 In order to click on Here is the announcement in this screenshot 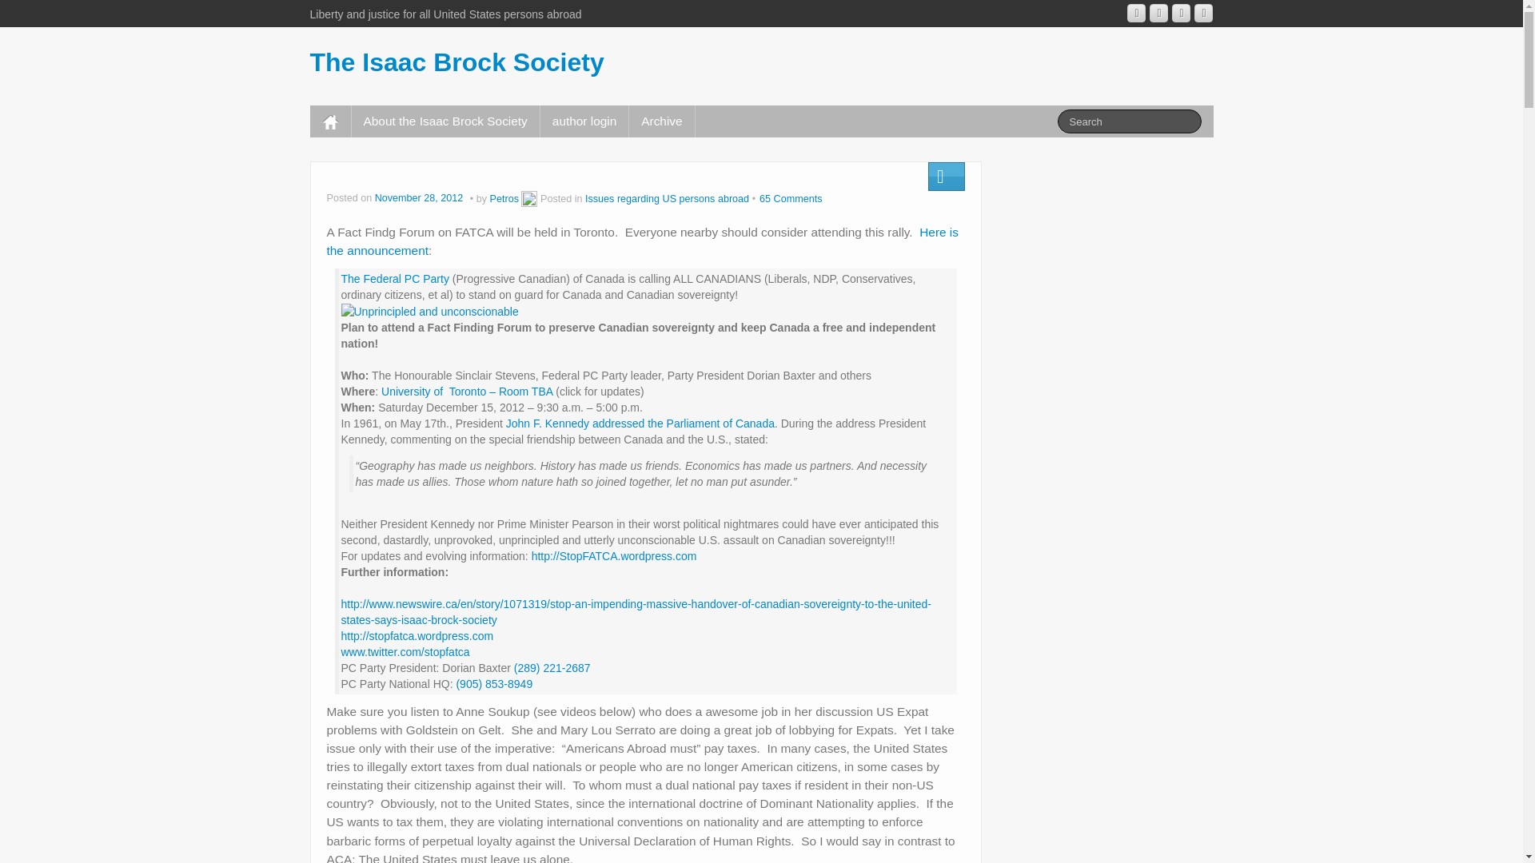, I will do `click(641, 241)`.